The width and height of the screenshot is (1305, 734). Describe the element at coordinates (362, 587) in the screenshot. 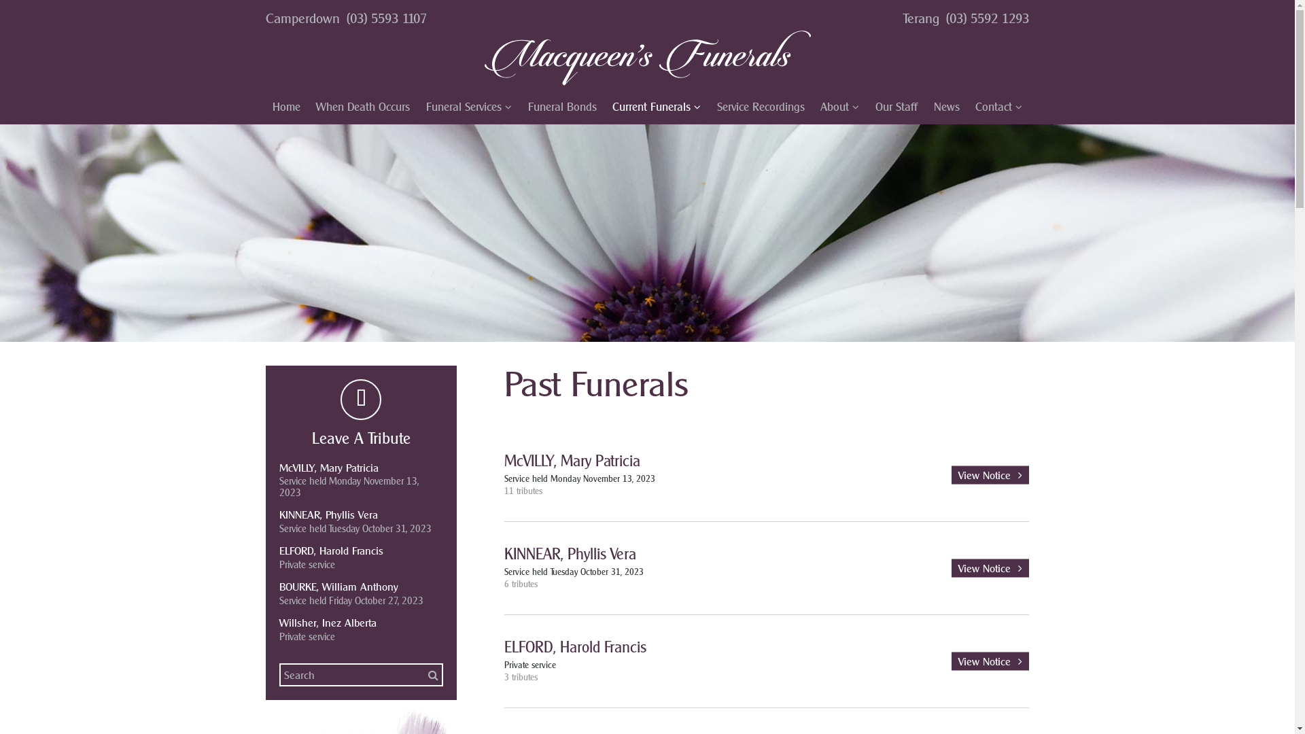

I see `BOURKE, William Anthony` at that location.